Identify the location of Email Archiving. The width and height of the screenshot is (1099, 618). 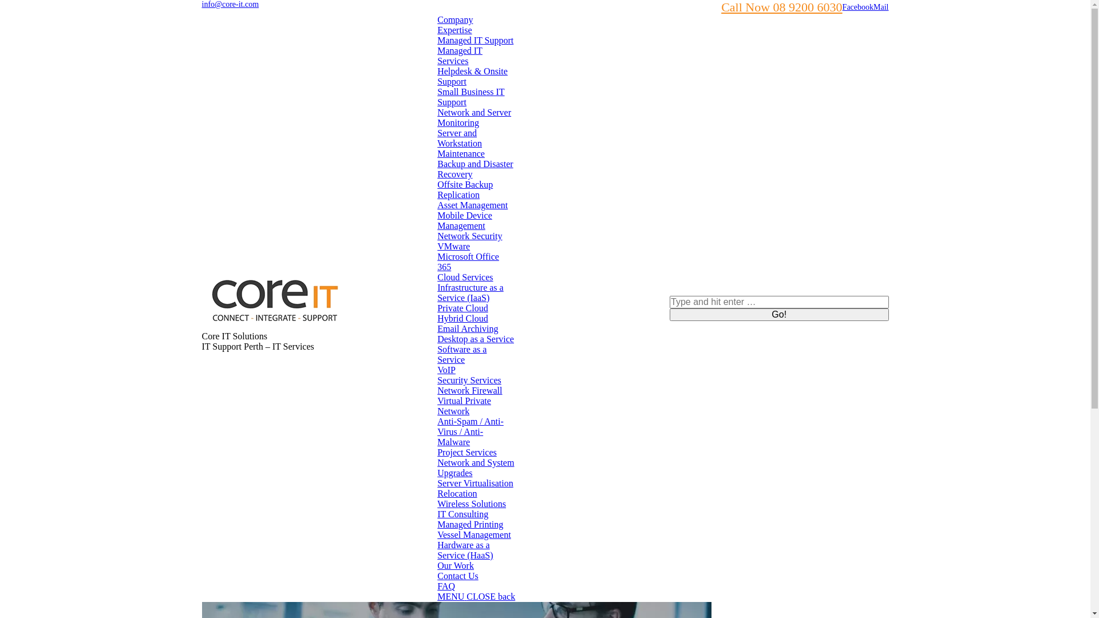
(468, 328).